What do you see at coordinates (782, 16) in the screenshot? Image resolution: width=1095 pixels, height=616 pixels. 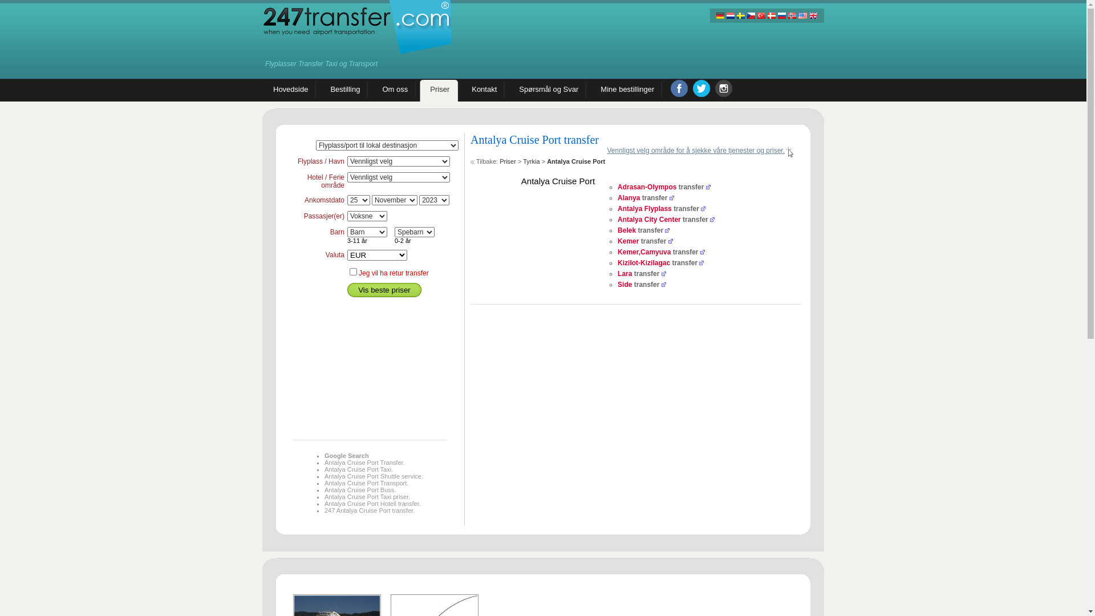 I see `Transfer-RUS` at bounding box center [782, 16].